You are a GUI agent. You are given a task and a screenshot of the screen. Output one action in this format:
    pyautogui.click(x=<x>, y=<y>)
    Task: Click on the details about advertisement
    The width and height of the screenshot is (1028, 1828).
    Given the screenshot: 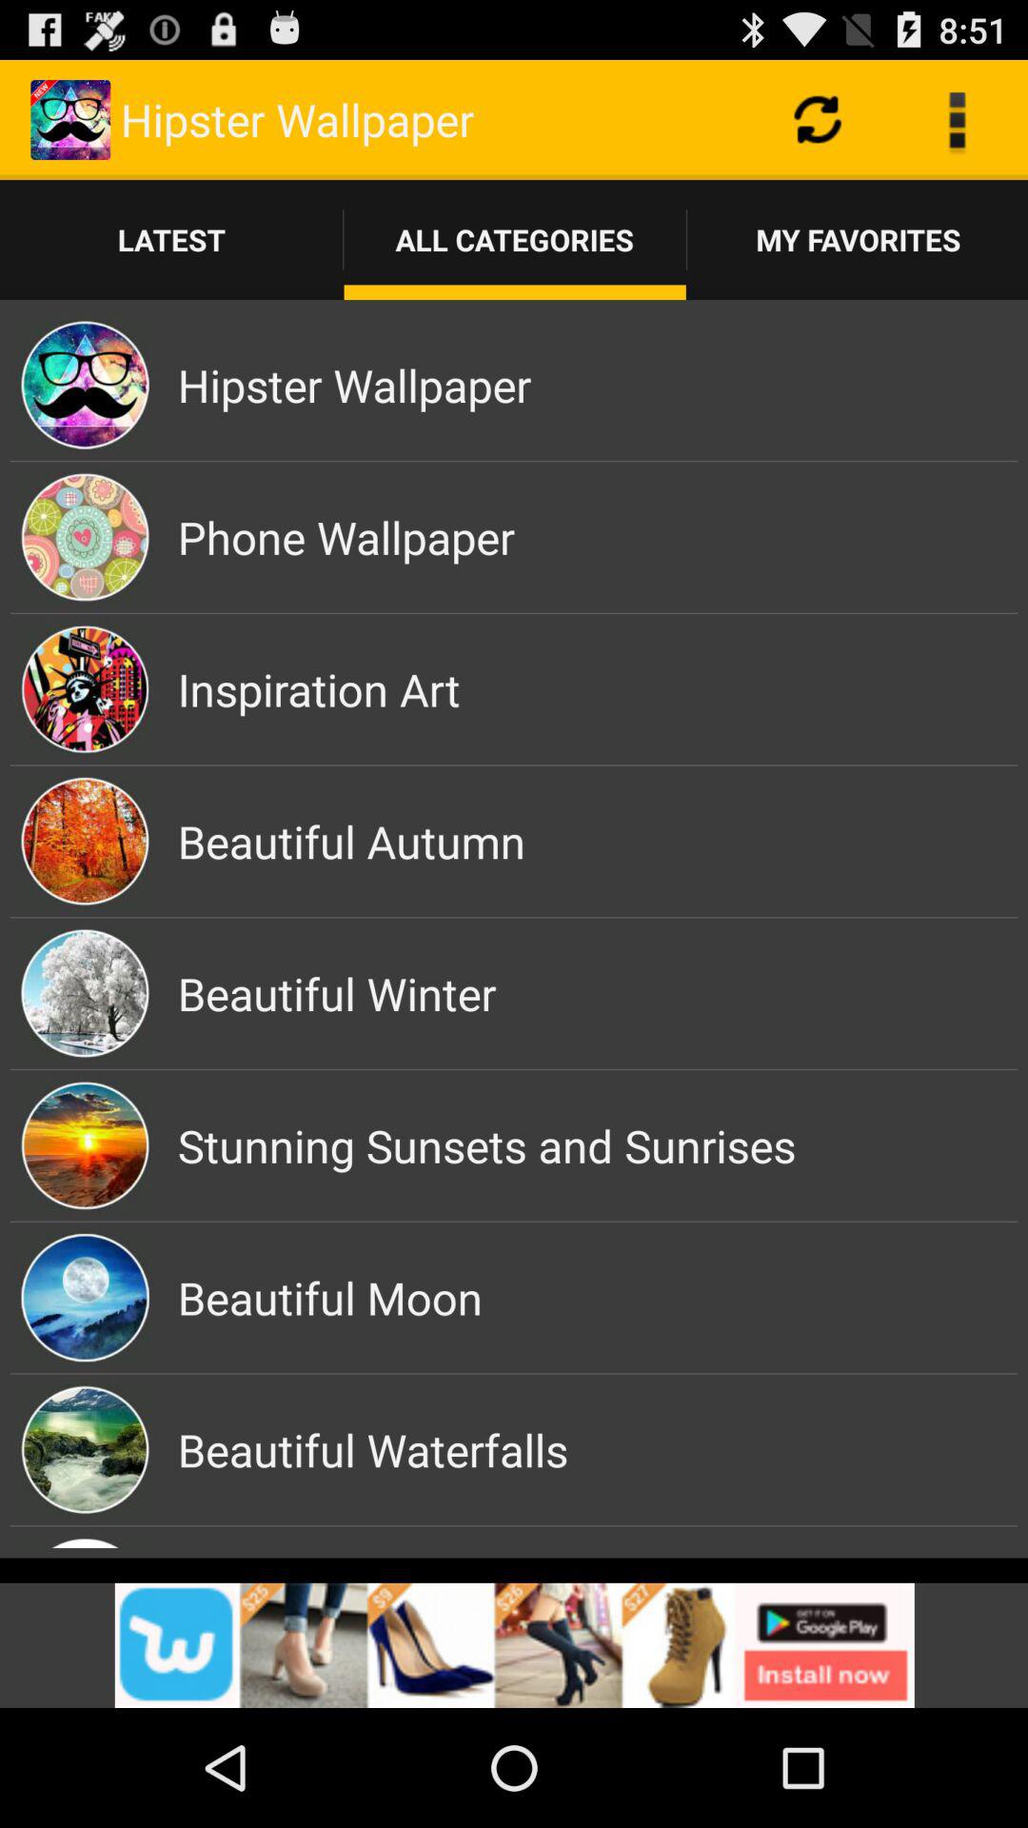 What is the action you would take?
    pyautogui.click(x=514, y=1645)
    